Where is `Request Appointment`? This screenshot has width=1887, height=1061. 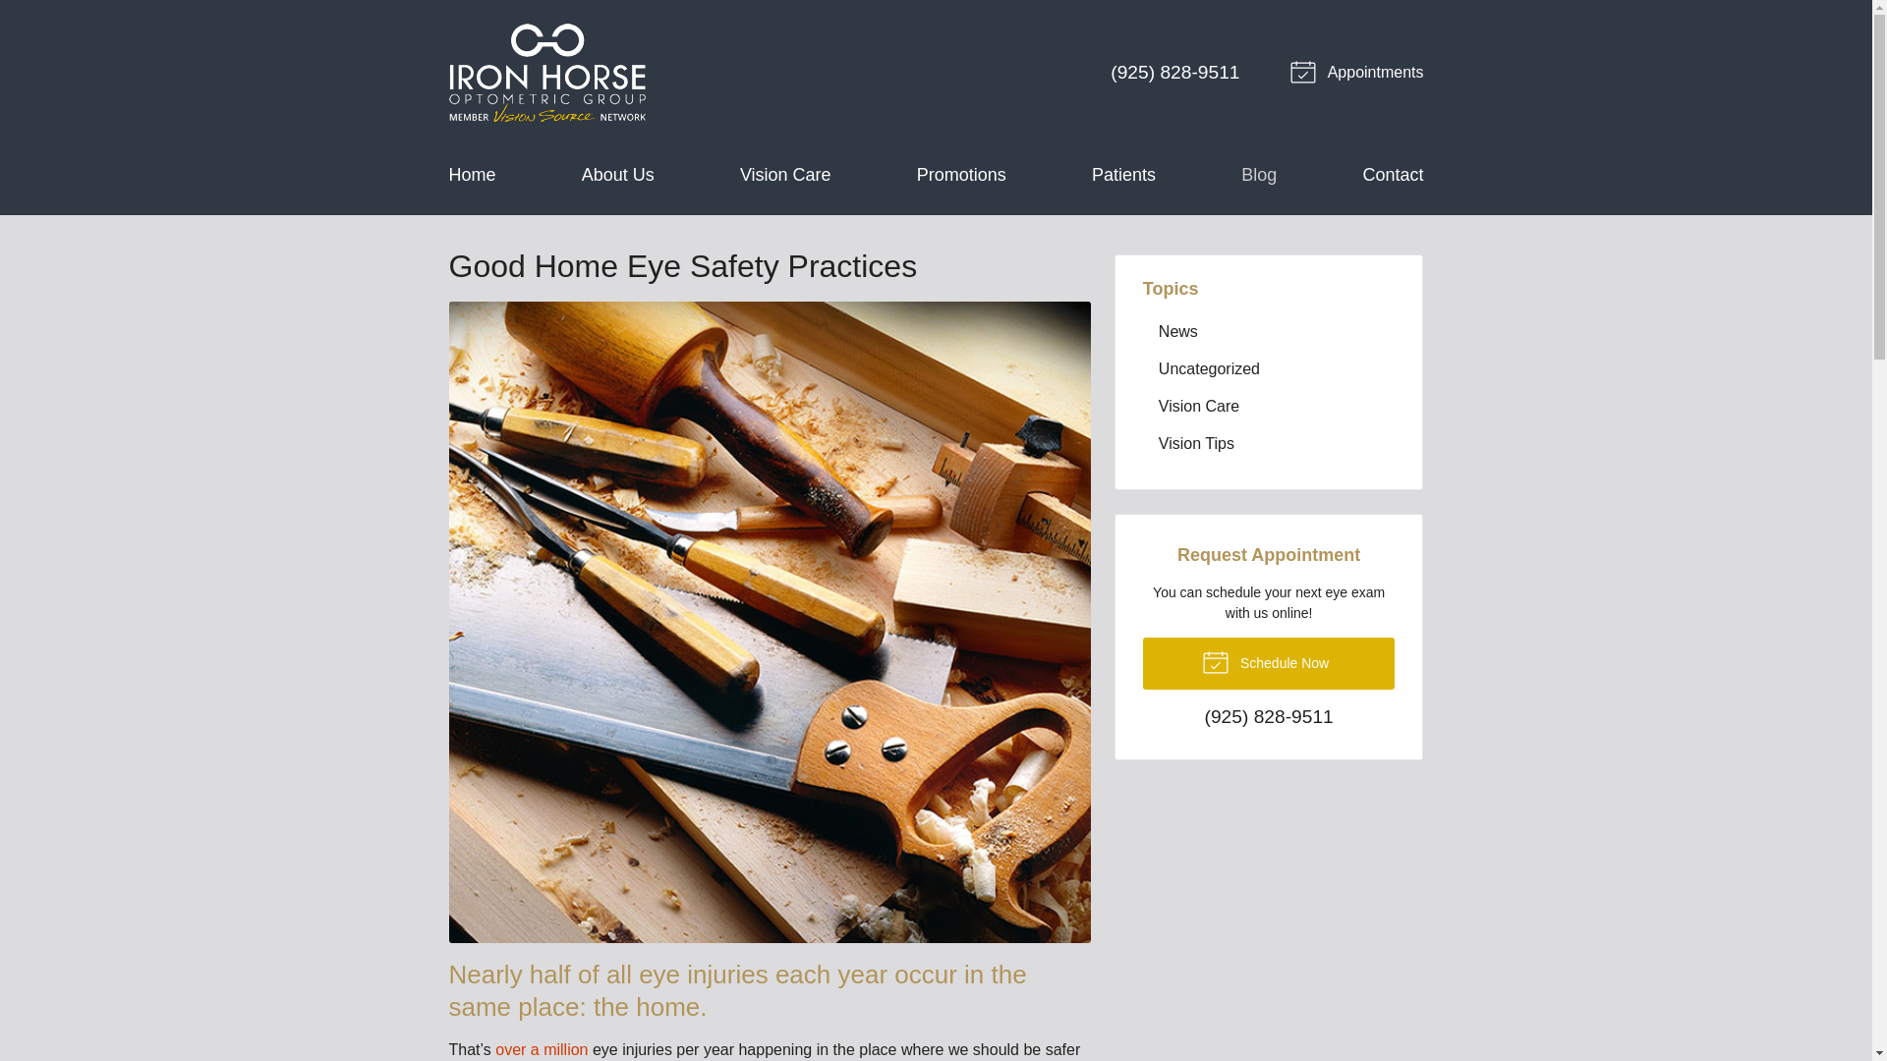 Request Appointment is located at coordinates (1359, 73).